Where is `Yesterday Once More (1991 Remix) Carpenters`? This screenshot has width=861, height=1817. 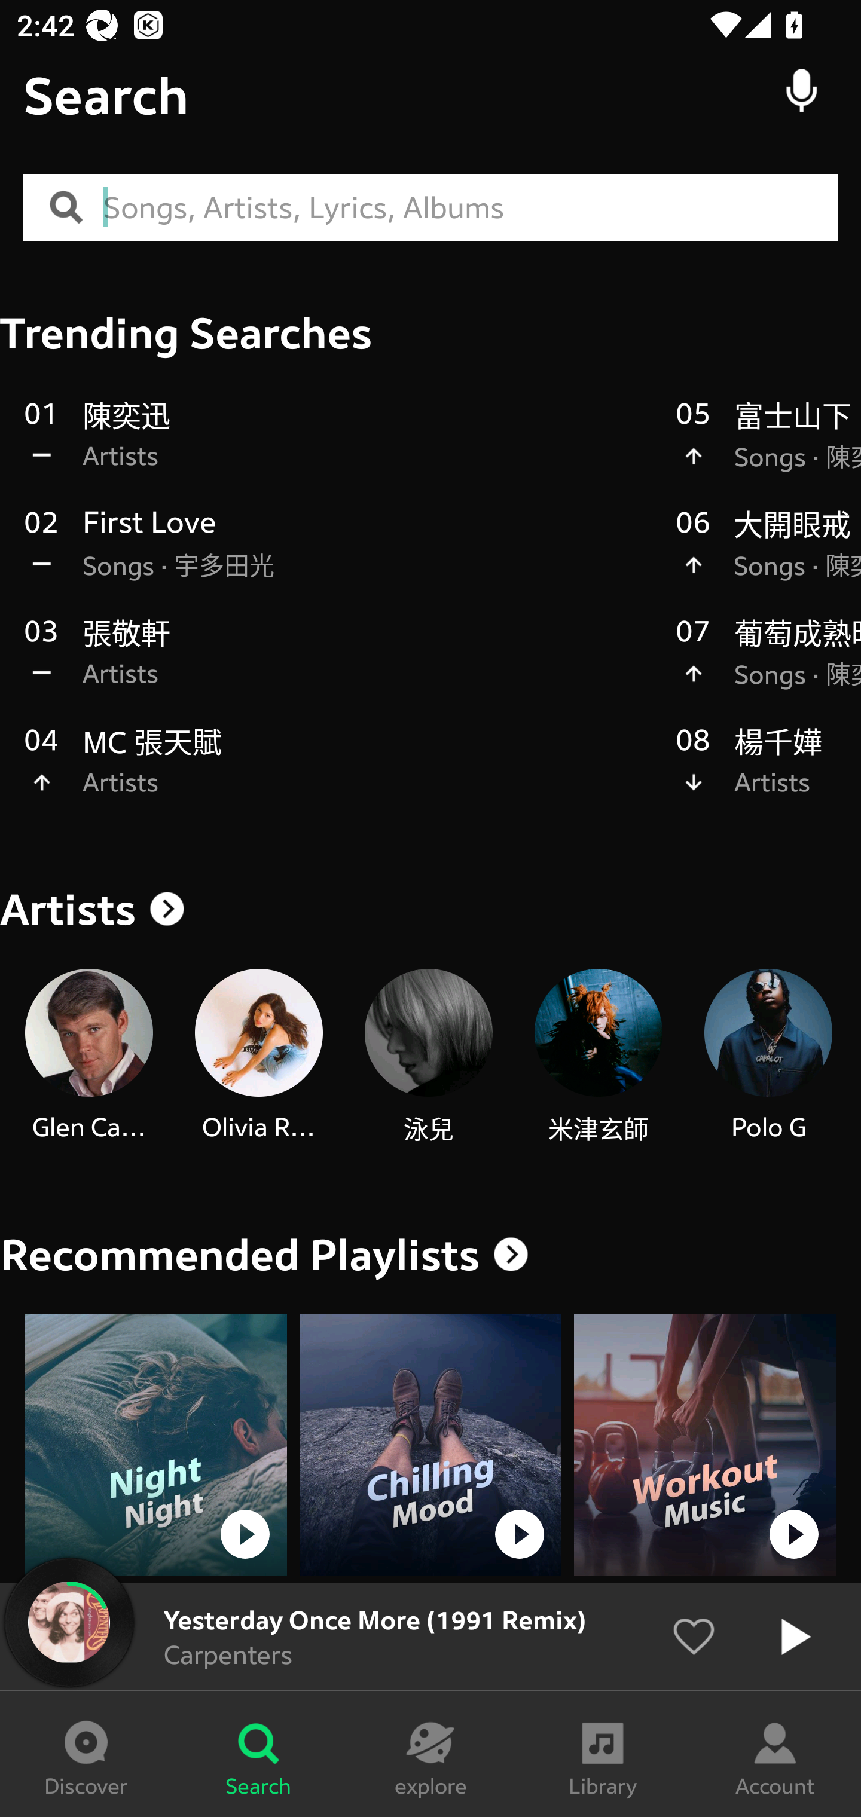 Yesterday Once More (1991 Remix) Carpenters is located at coordinates (430, 1636).